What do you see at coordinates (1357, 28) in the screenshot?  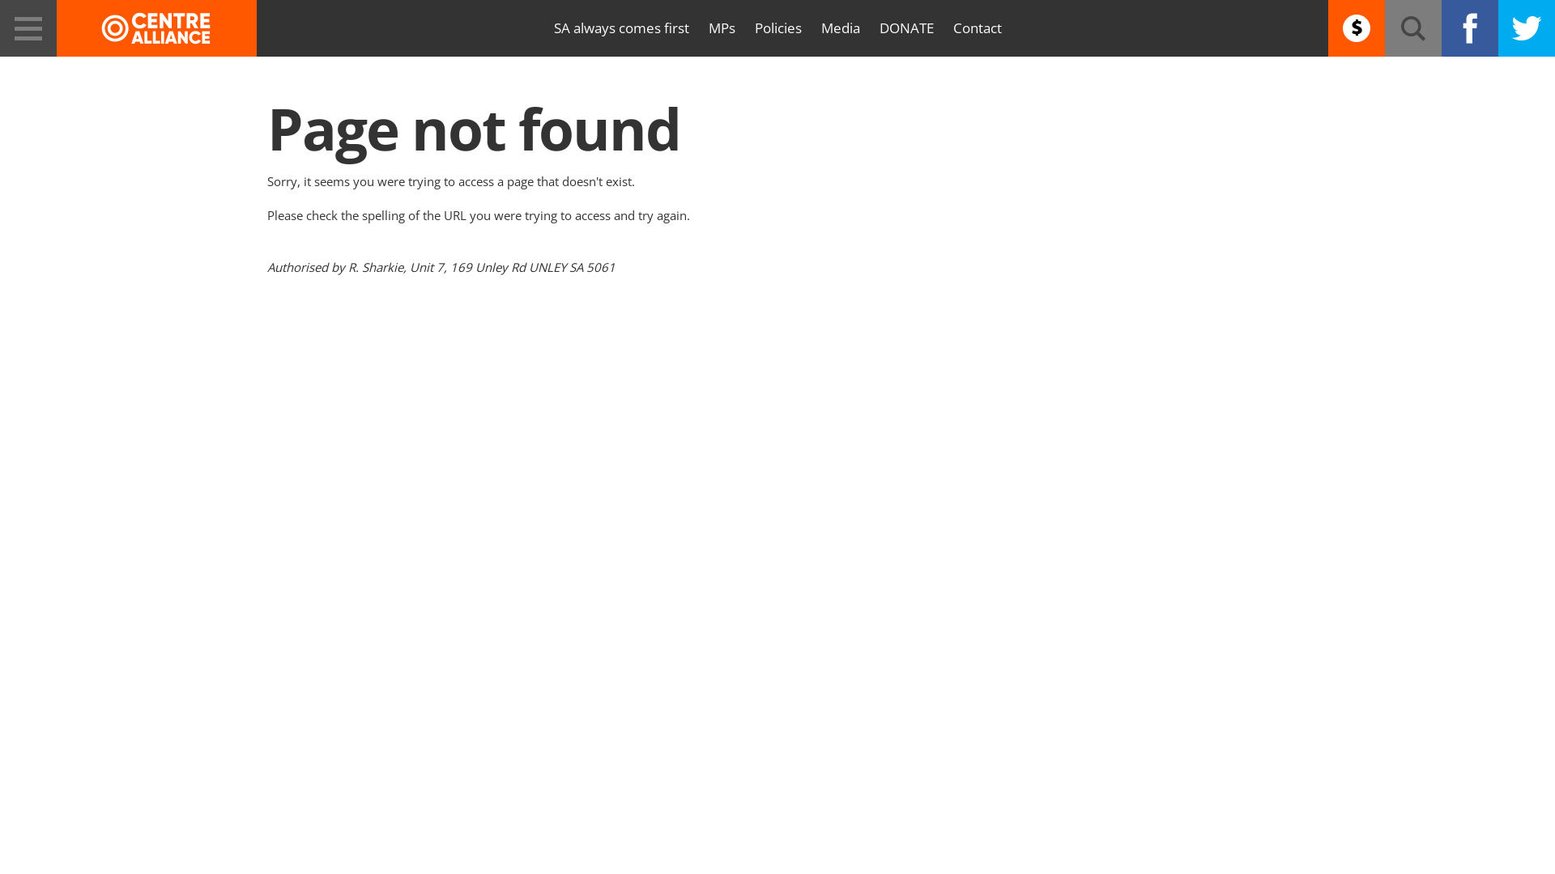 I see `Go to the Donate page` at bounding box center [1357, 28].